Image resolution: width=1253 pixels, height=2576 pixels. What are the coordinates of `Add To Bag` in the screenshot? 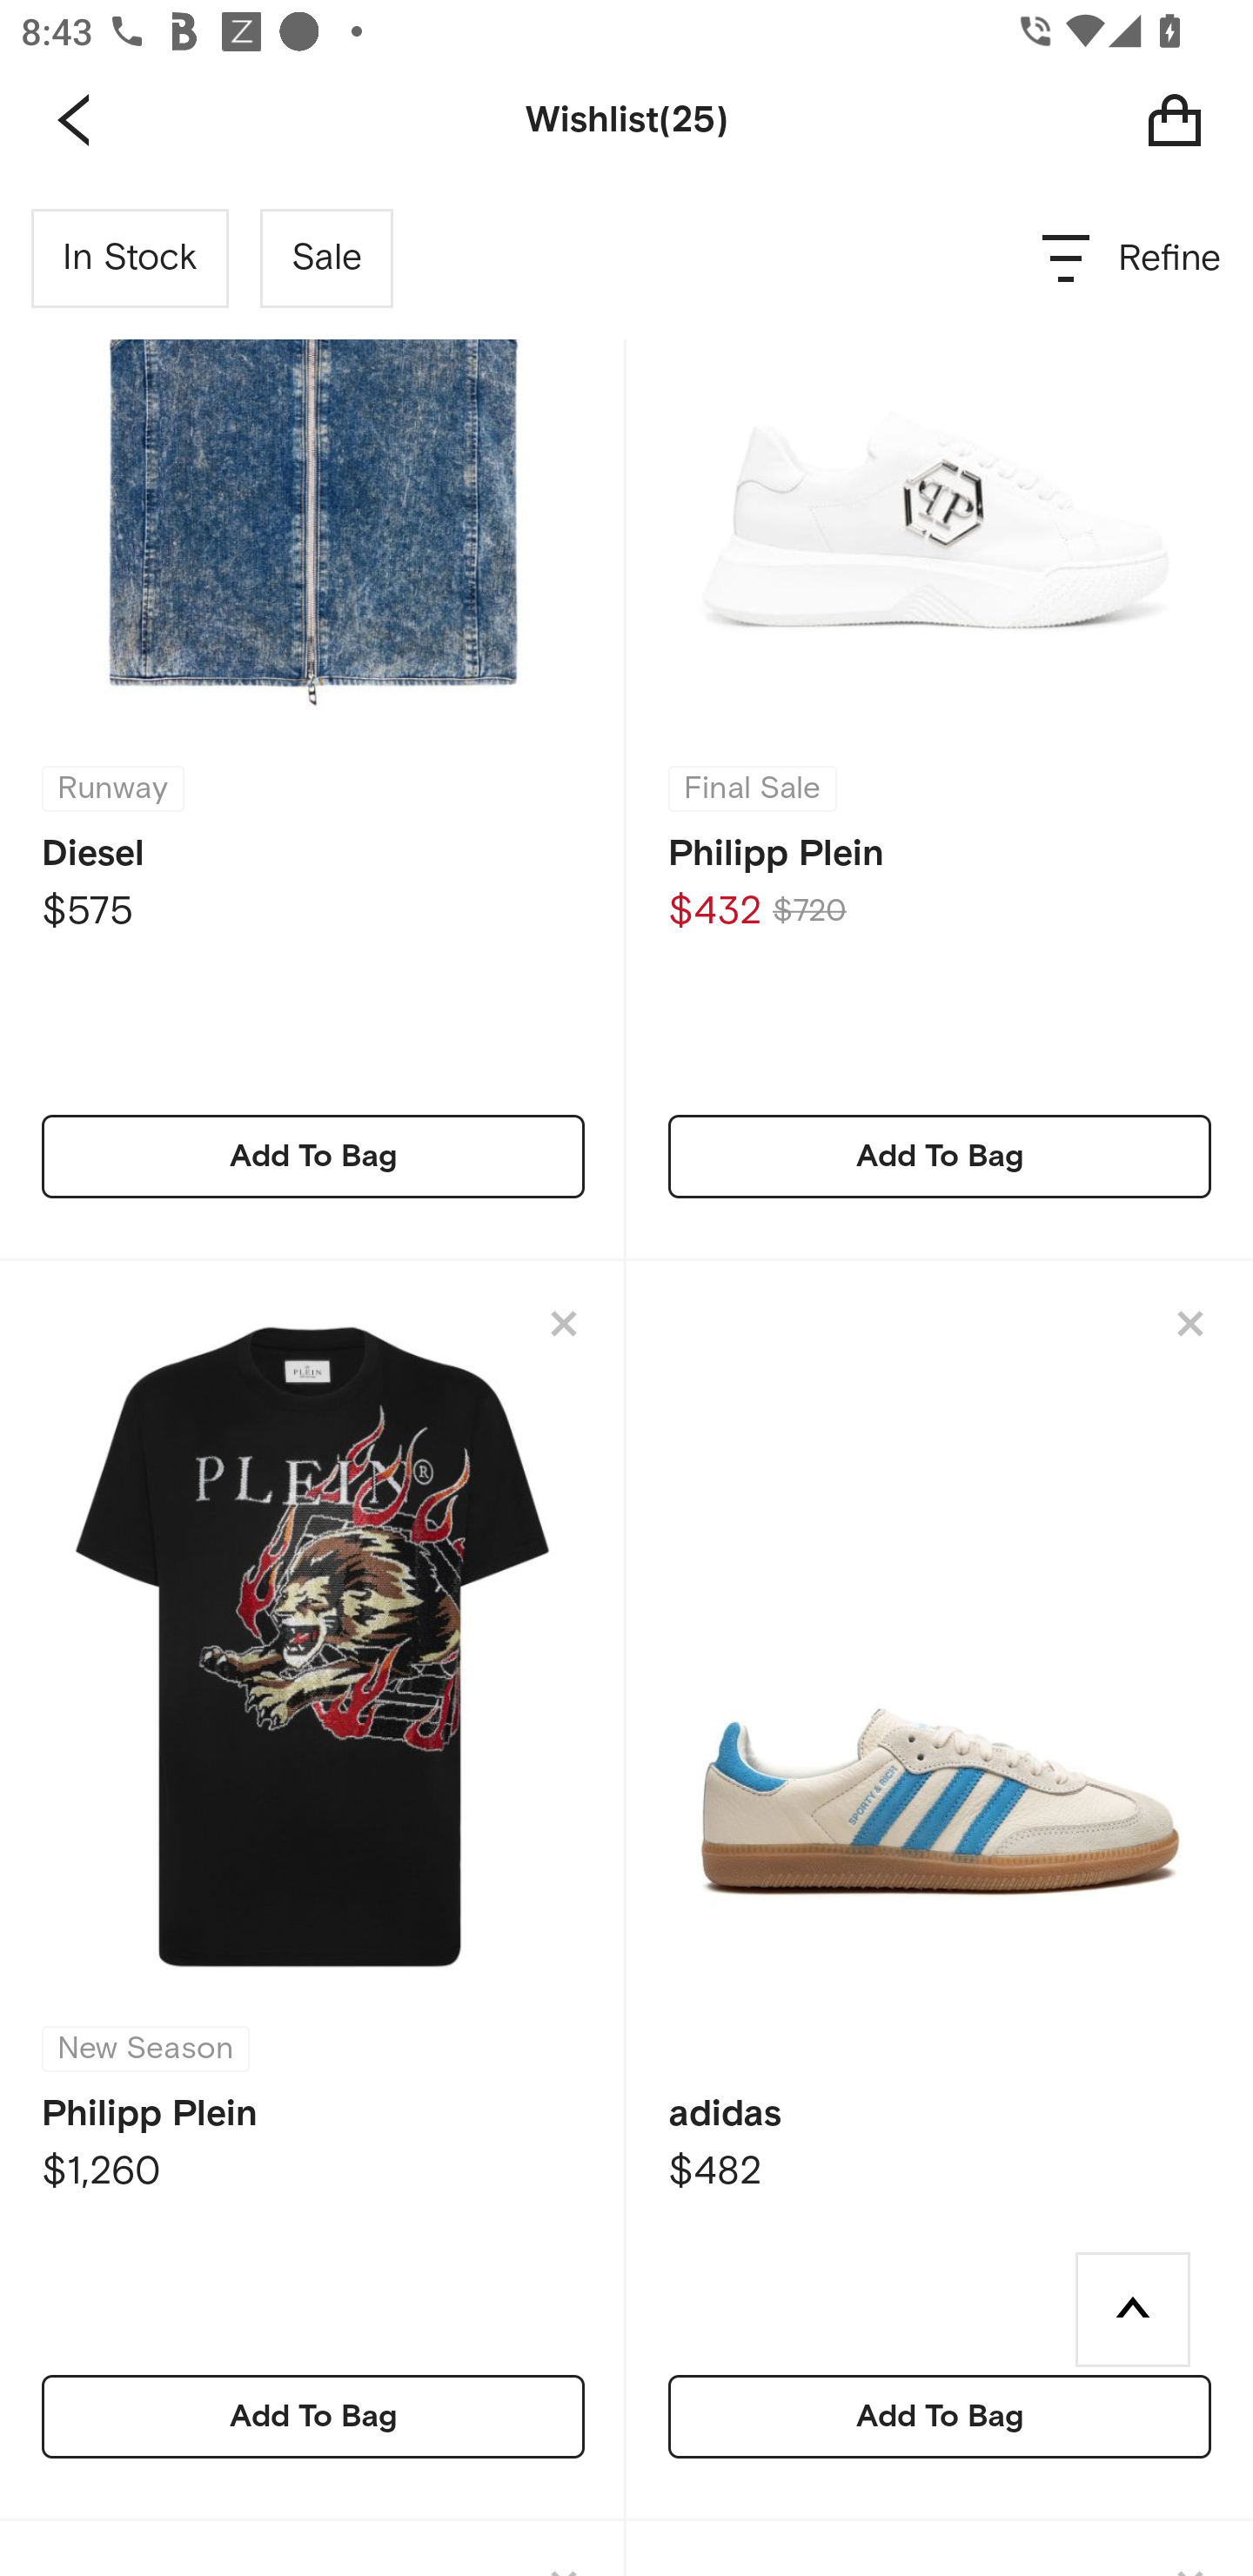 It's located at (313, 1157).